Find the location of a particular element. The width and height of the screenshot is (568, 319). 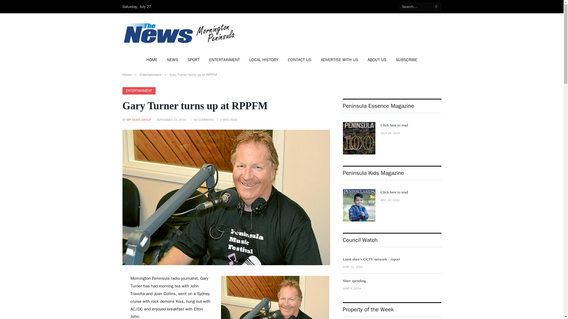

ENTERTAINMENT is located at coordinates (225, 60).